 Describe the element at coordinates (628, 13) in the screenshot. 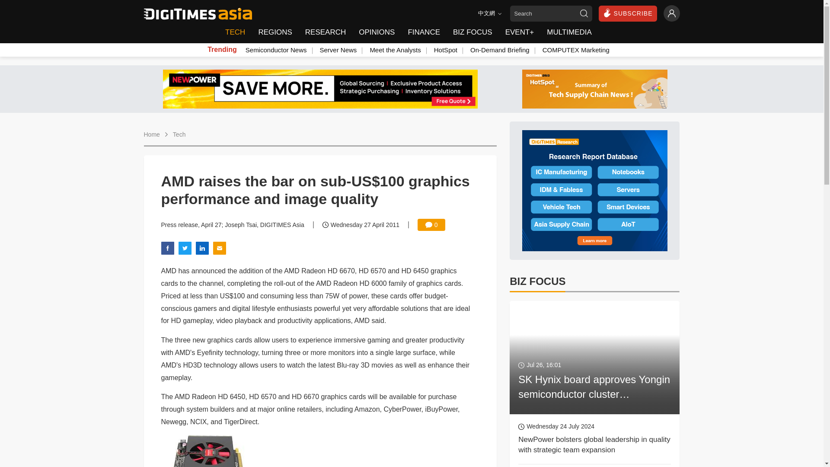

I see `SUBSCRIBE` at that location.